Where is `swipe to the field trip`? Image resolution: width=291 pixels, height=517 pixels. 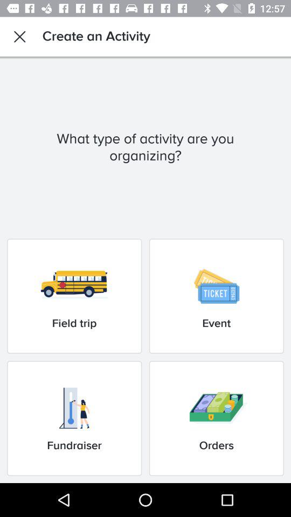
swipe to the field trip is located at coordinates (74, 296).